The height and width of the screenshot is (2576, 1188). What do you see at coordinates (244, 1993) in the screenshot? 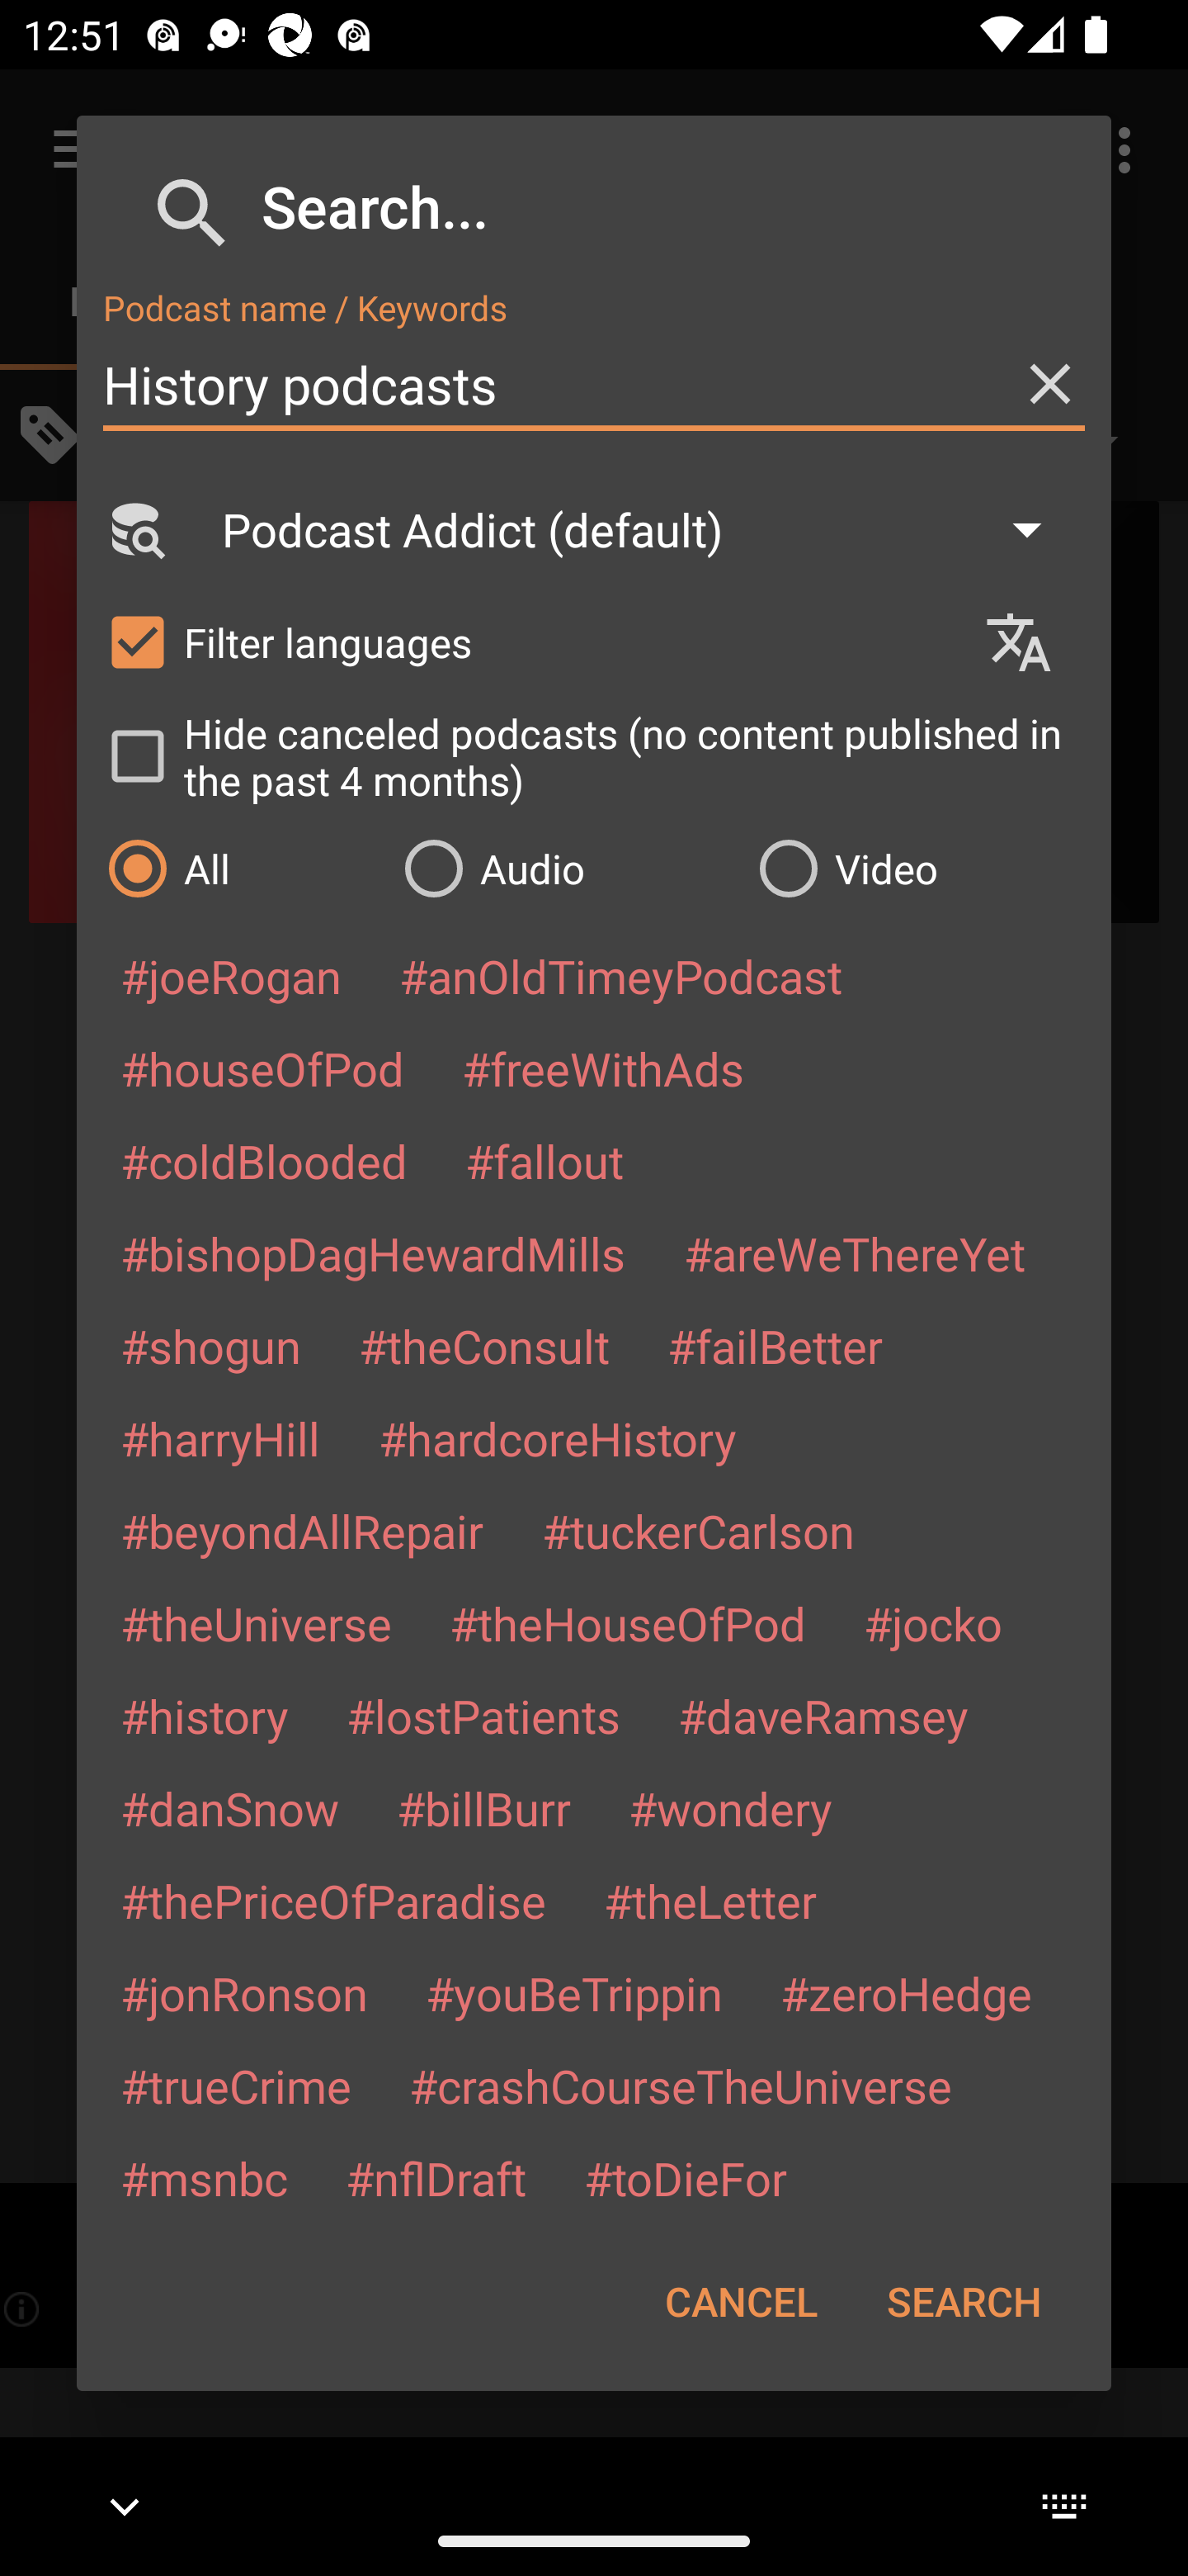
I see `#jonRonson` at bounding box center [244, 1993].